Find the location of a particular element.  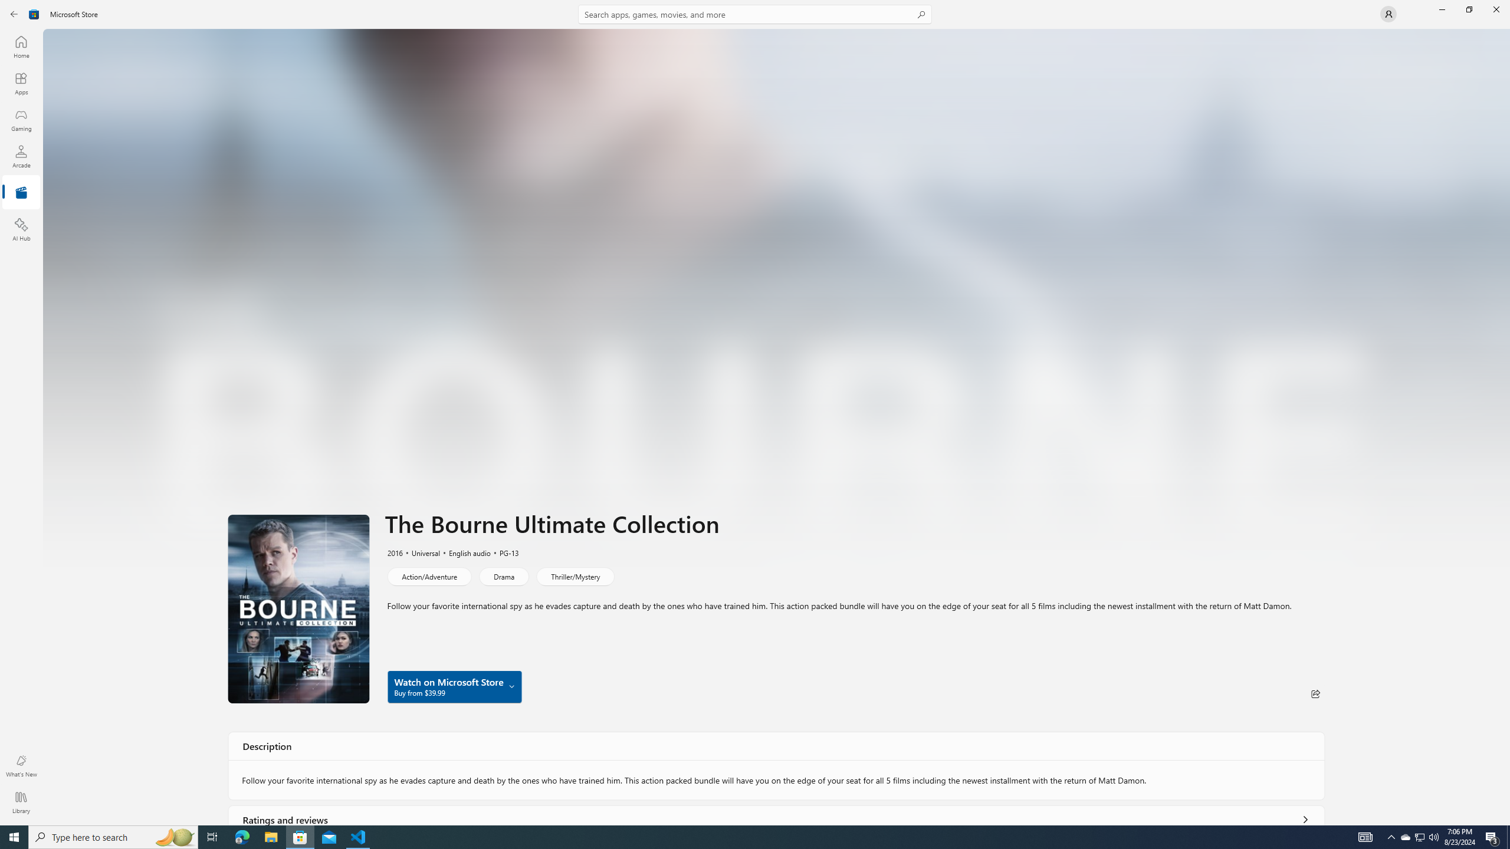

Library is located at coordinates (21, 802).